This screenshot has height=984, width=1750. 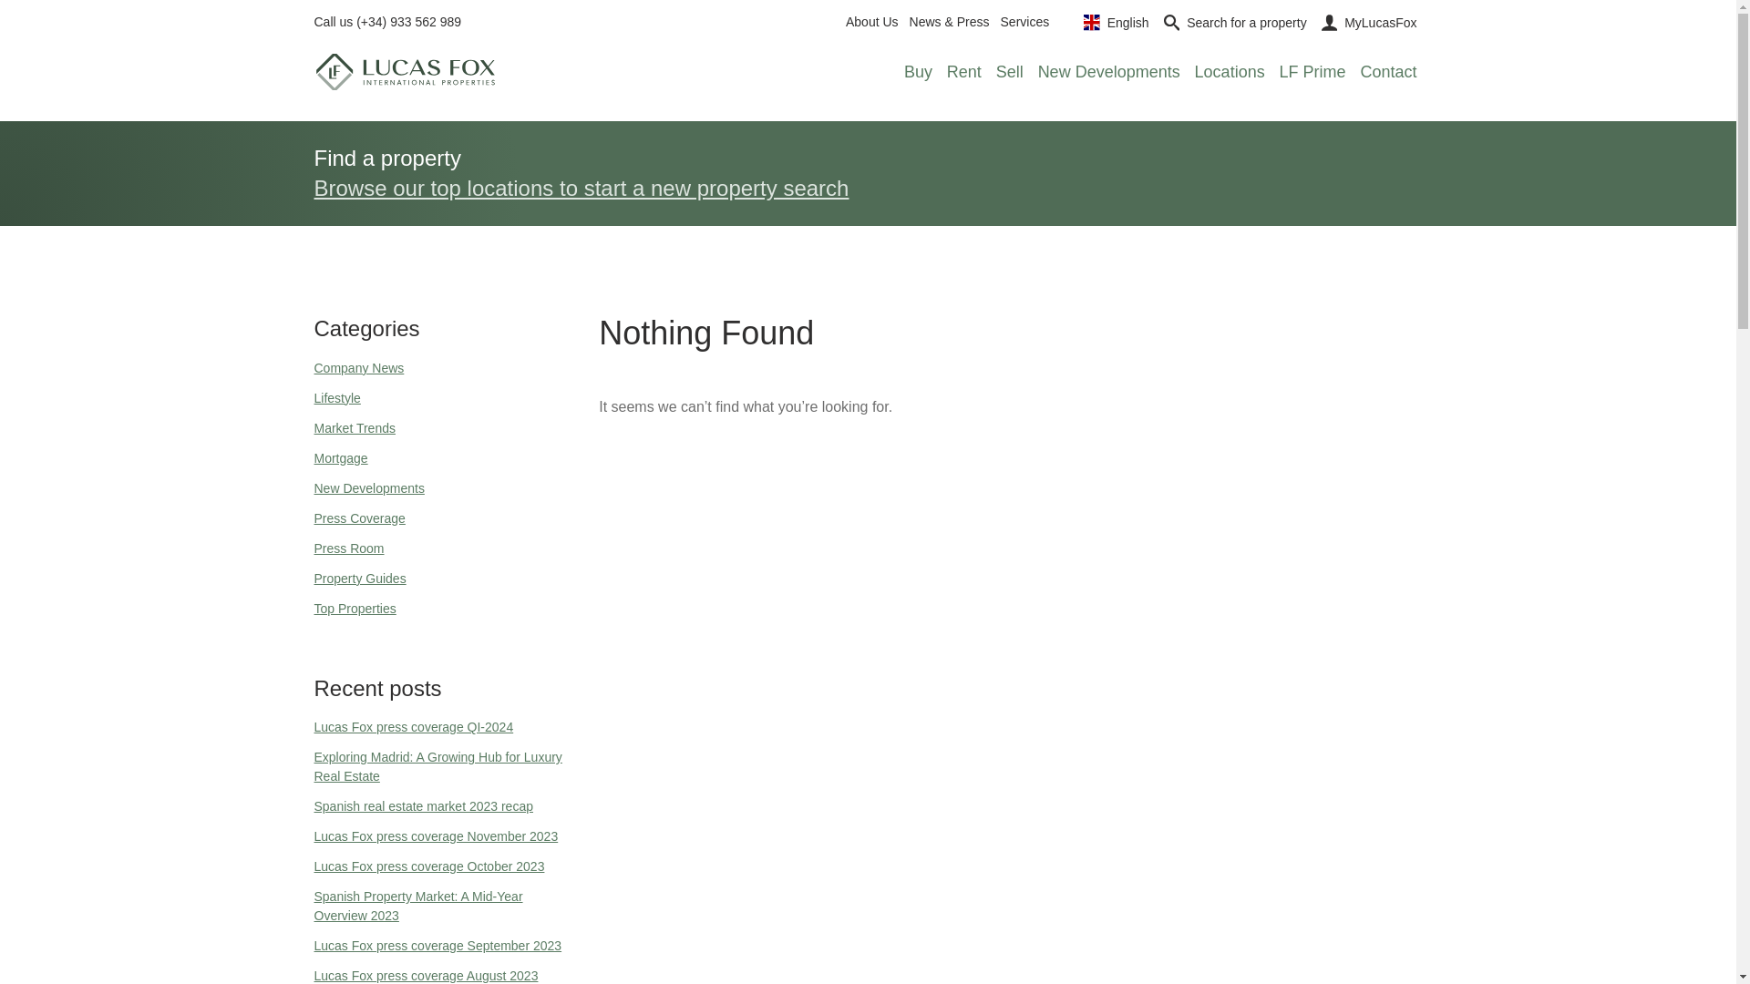 I want to click on Residential long term rentals, so click(x=963, y=73).